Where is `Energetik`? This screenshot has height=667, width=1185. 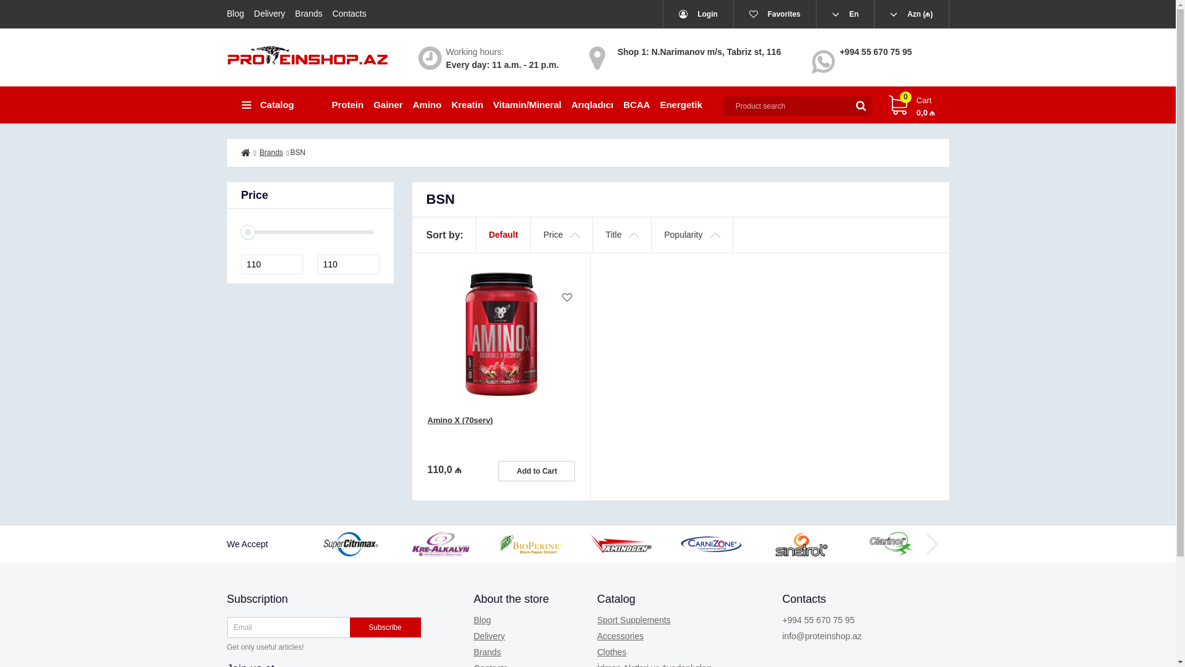 Energetik is located at coordinates (681, 105).